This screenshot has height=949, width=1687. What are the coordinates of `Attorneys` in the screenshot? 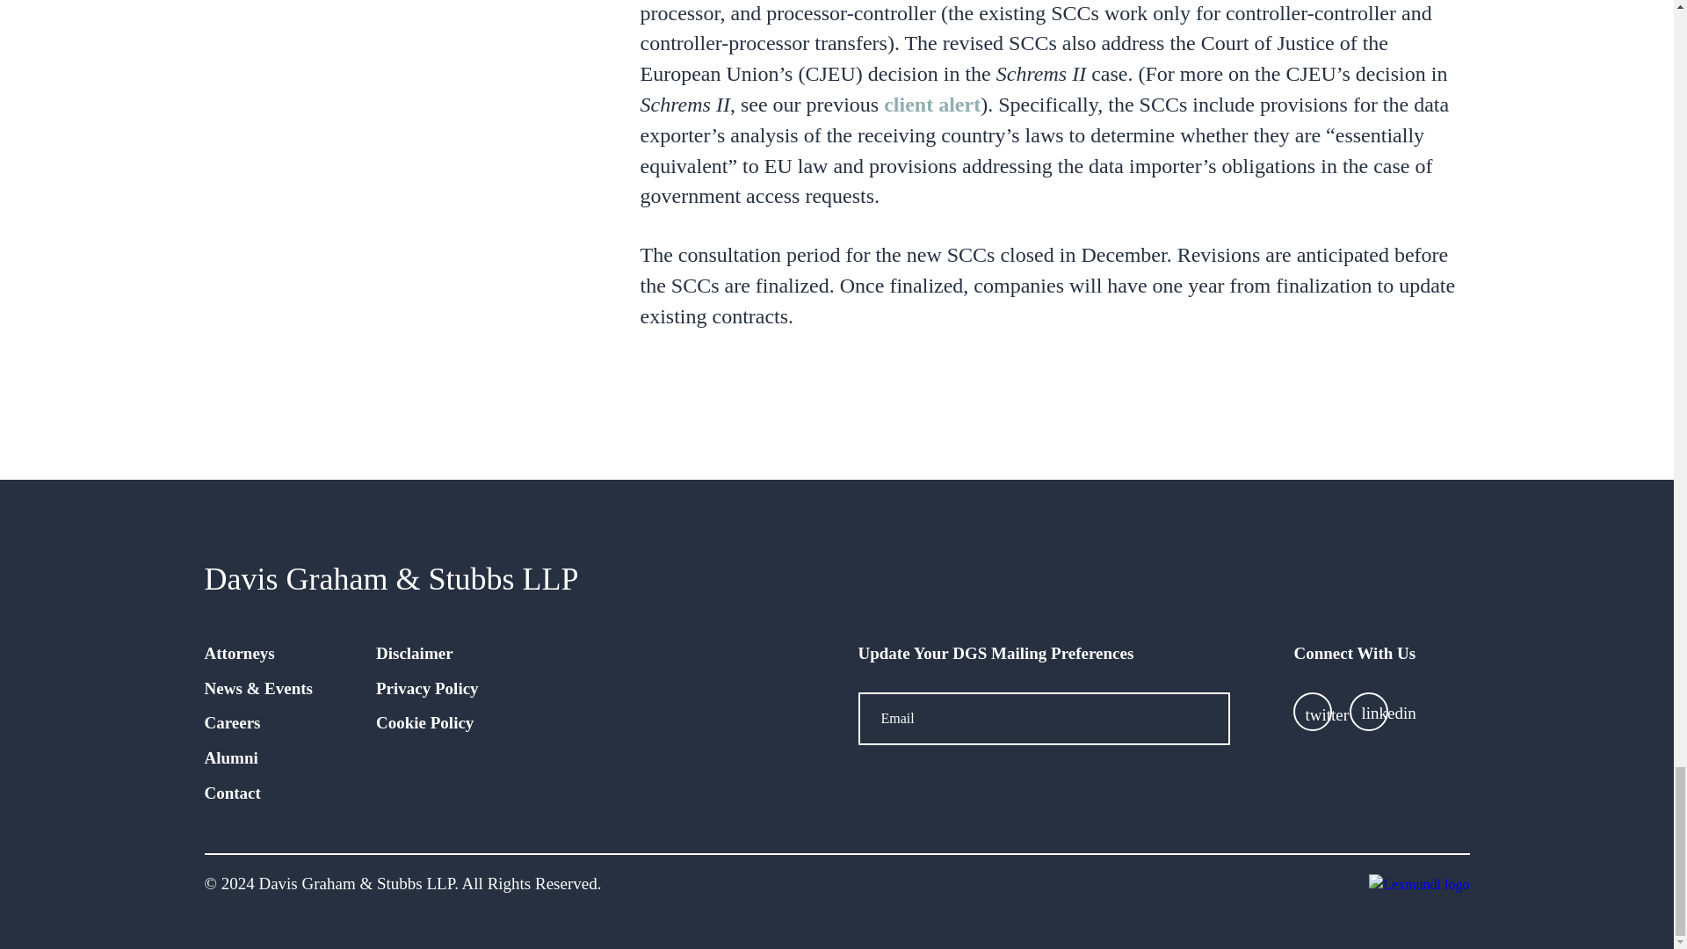 It's located at (239, 653).